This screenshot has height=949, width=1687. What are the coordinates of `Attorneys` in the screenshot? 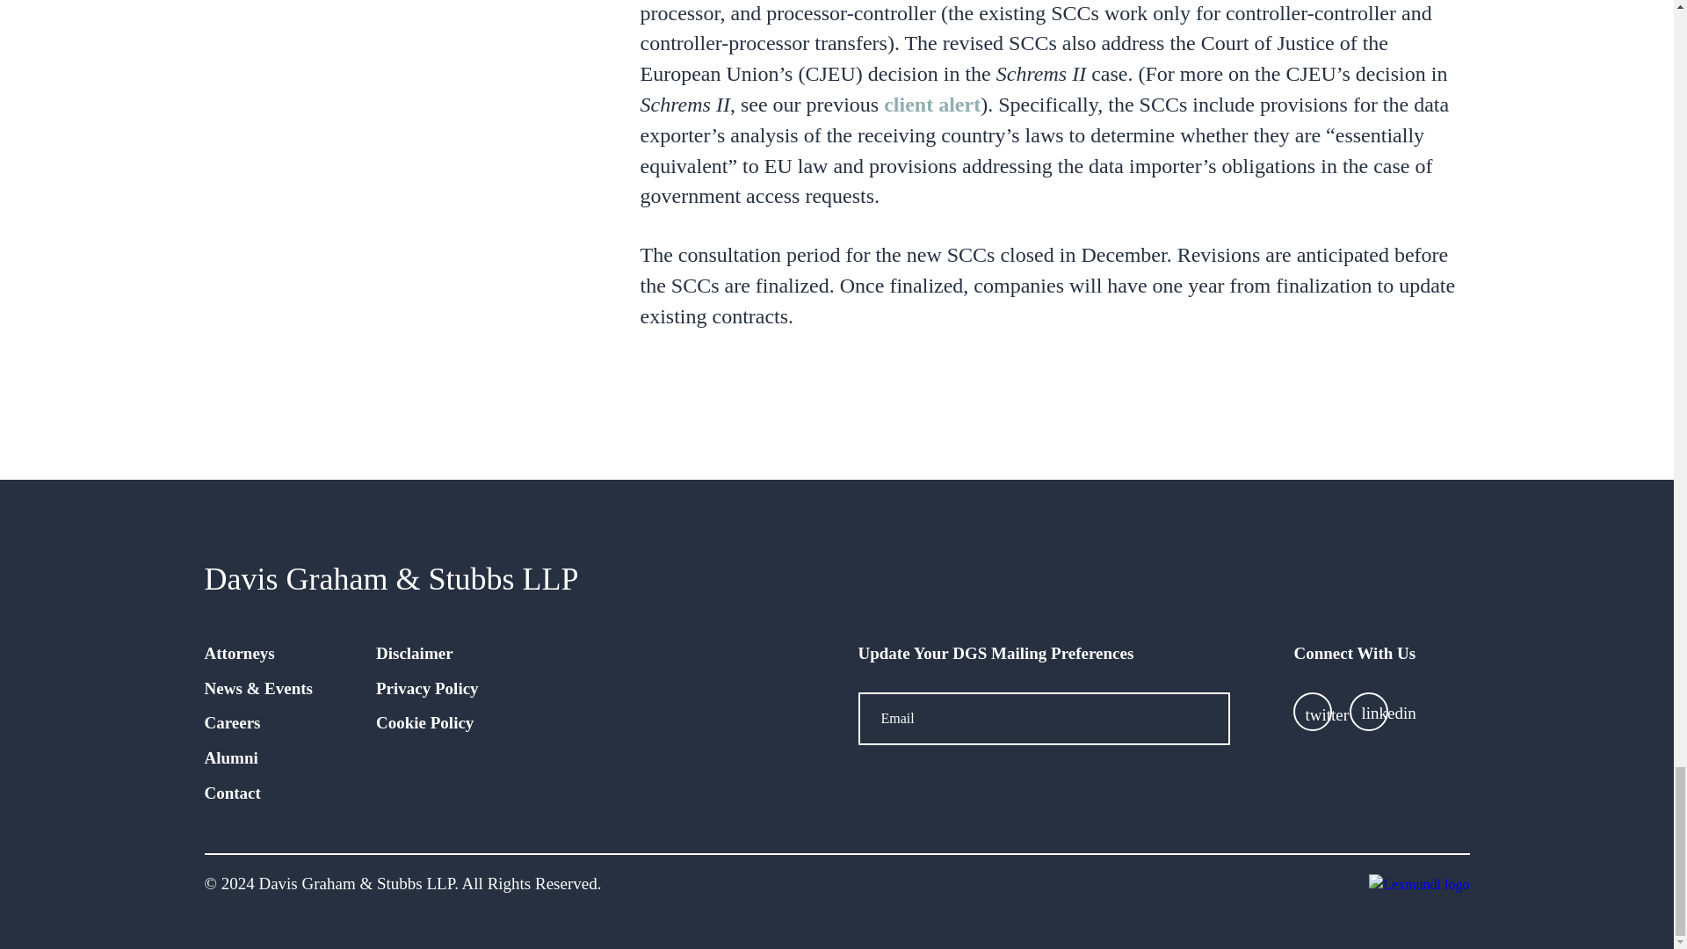 It's located at (239, 653).